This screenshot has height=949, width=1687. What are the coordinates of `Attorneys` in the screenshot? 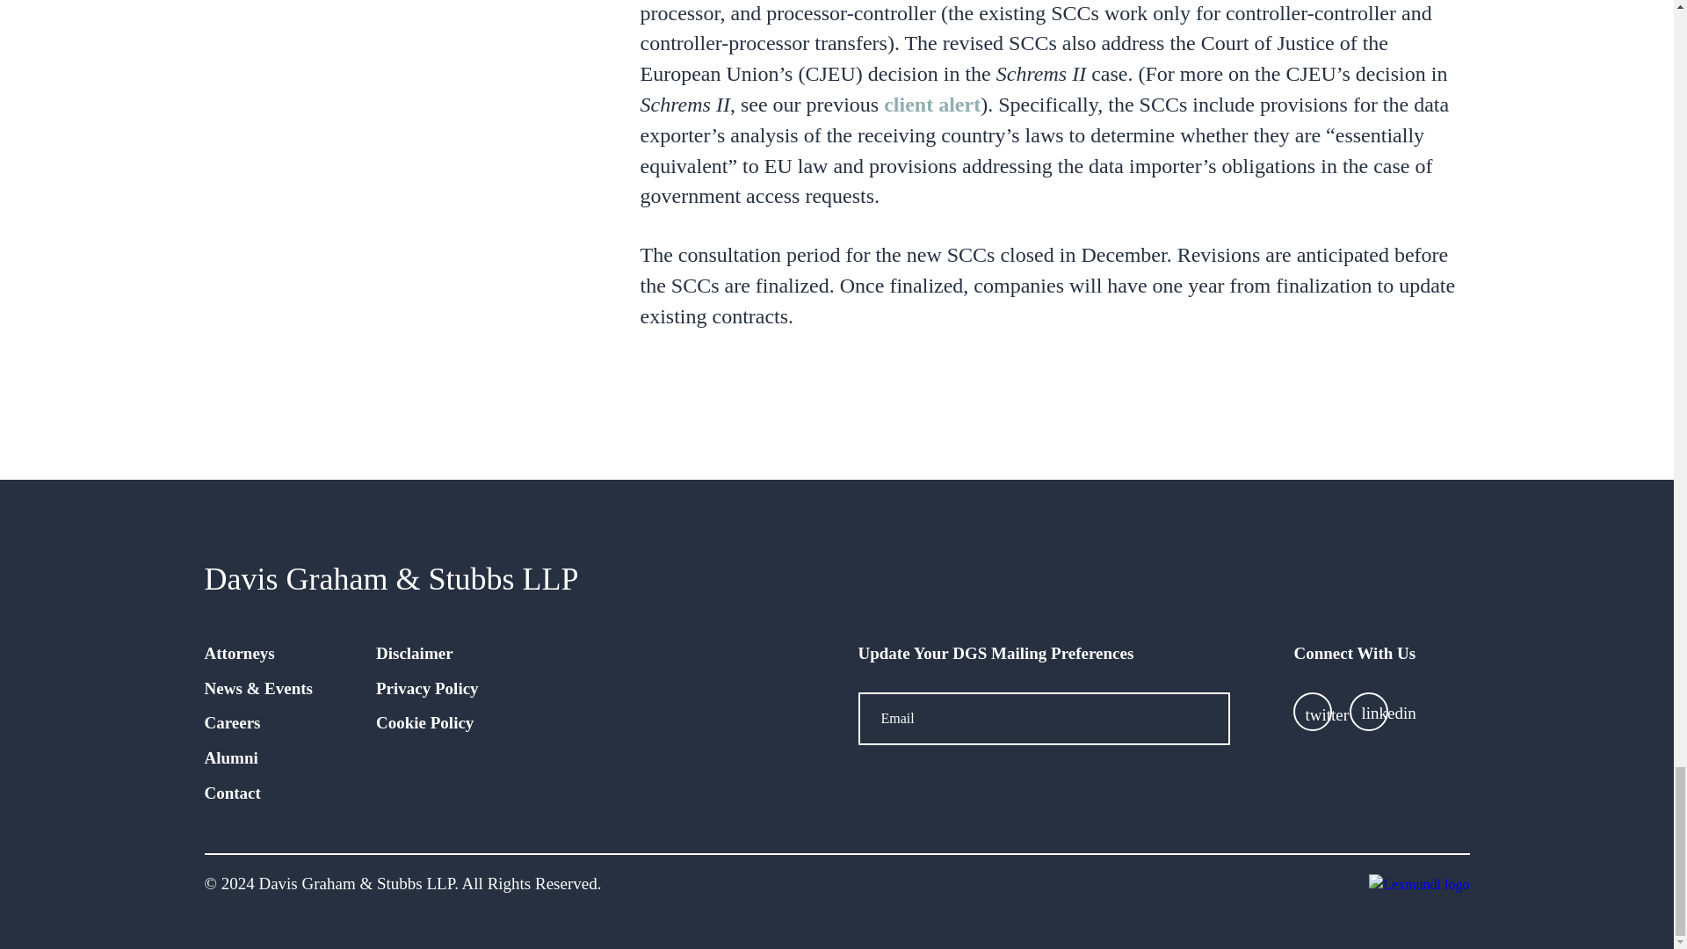 It's located at (239, 653).